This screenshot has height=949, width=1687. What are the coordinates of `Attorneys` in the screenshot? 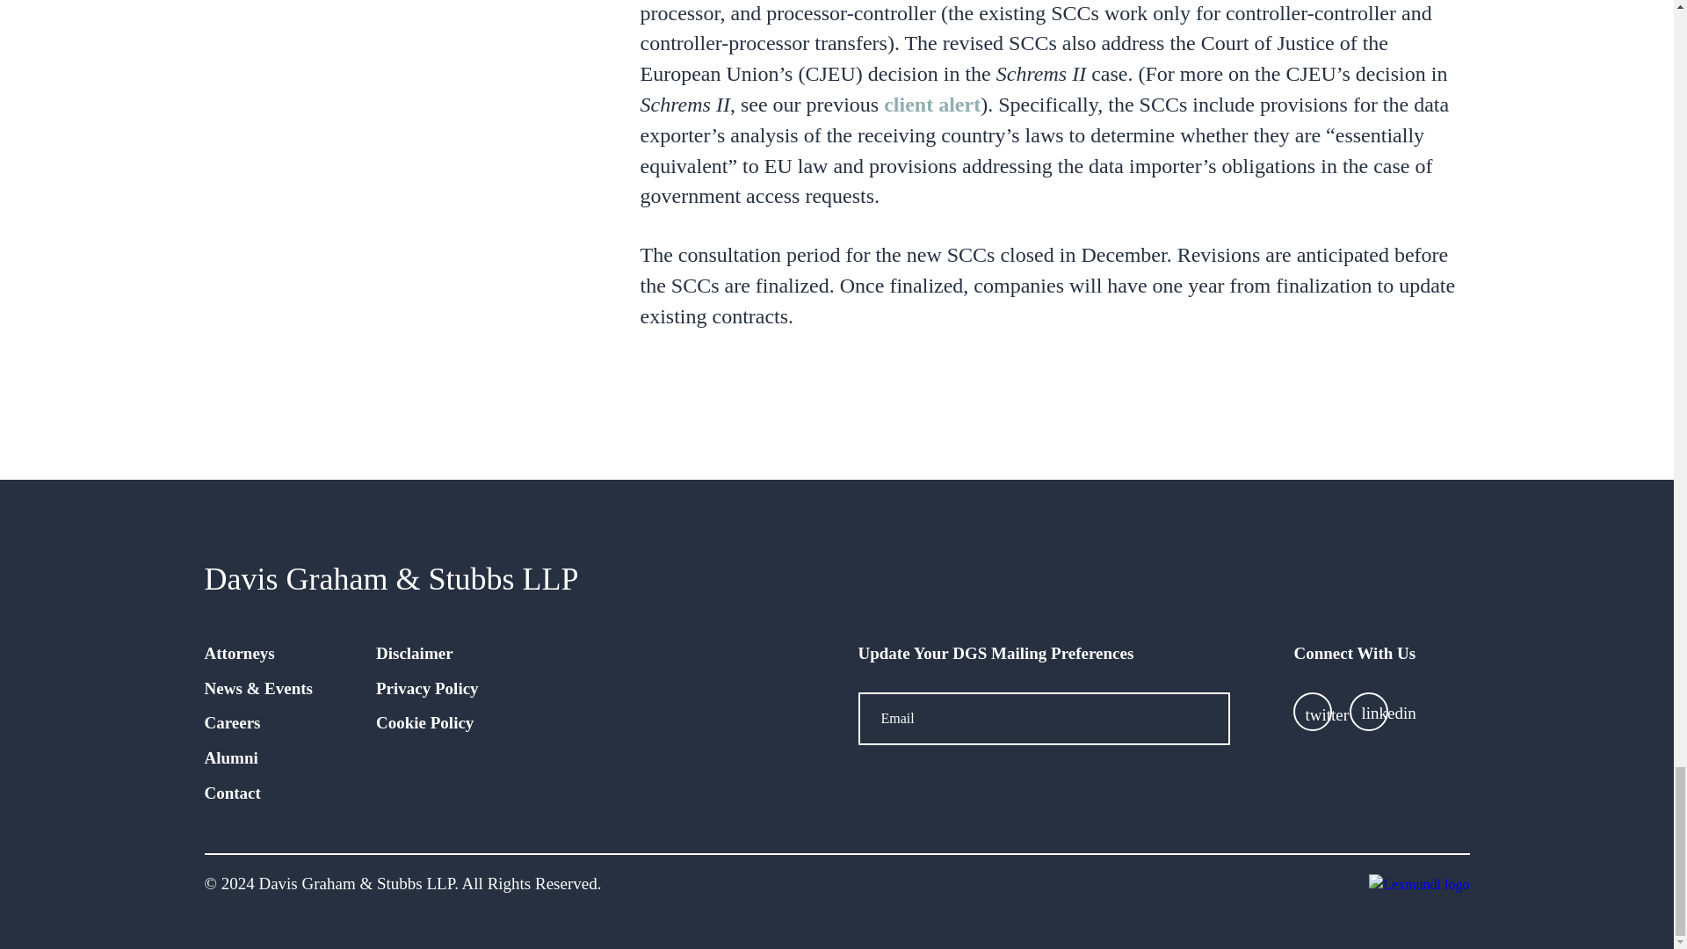 It's located at (239, 653).